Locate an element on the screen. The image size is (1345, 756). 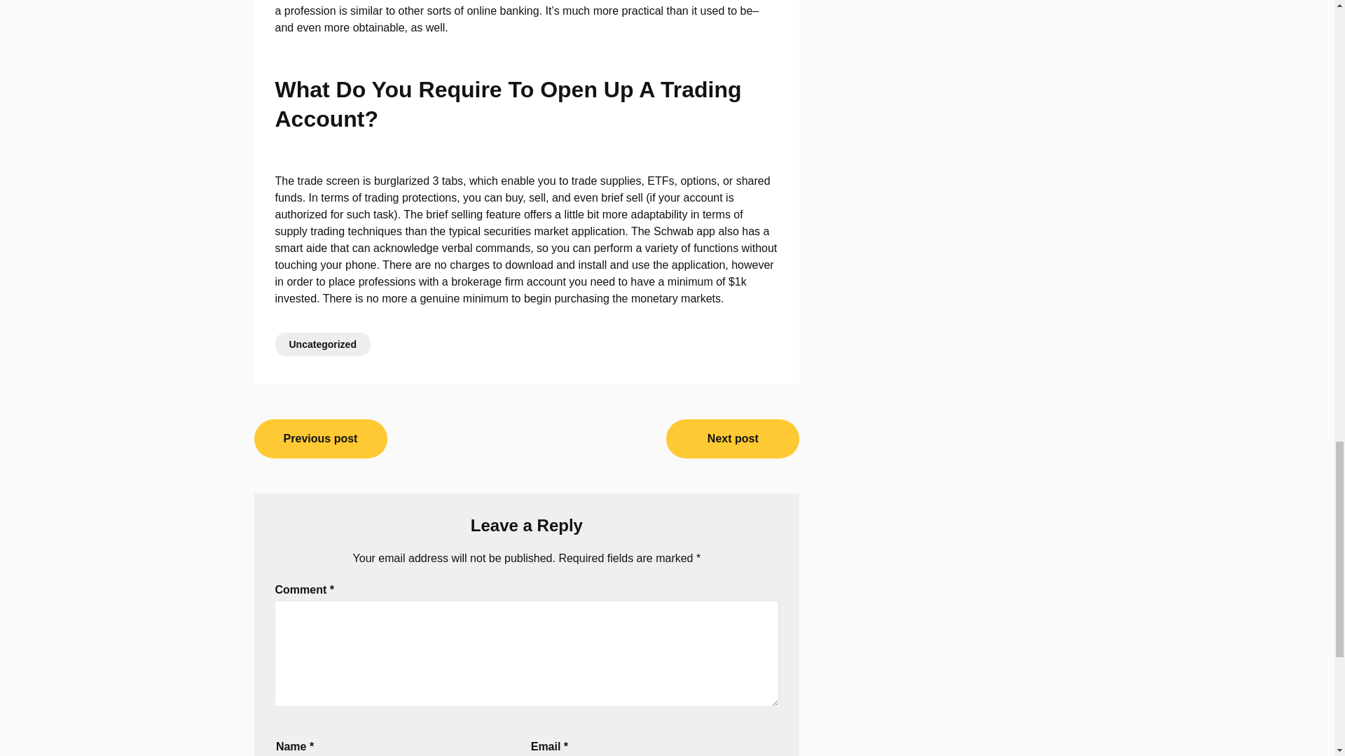
Next post is located at coordinates (732, 438).